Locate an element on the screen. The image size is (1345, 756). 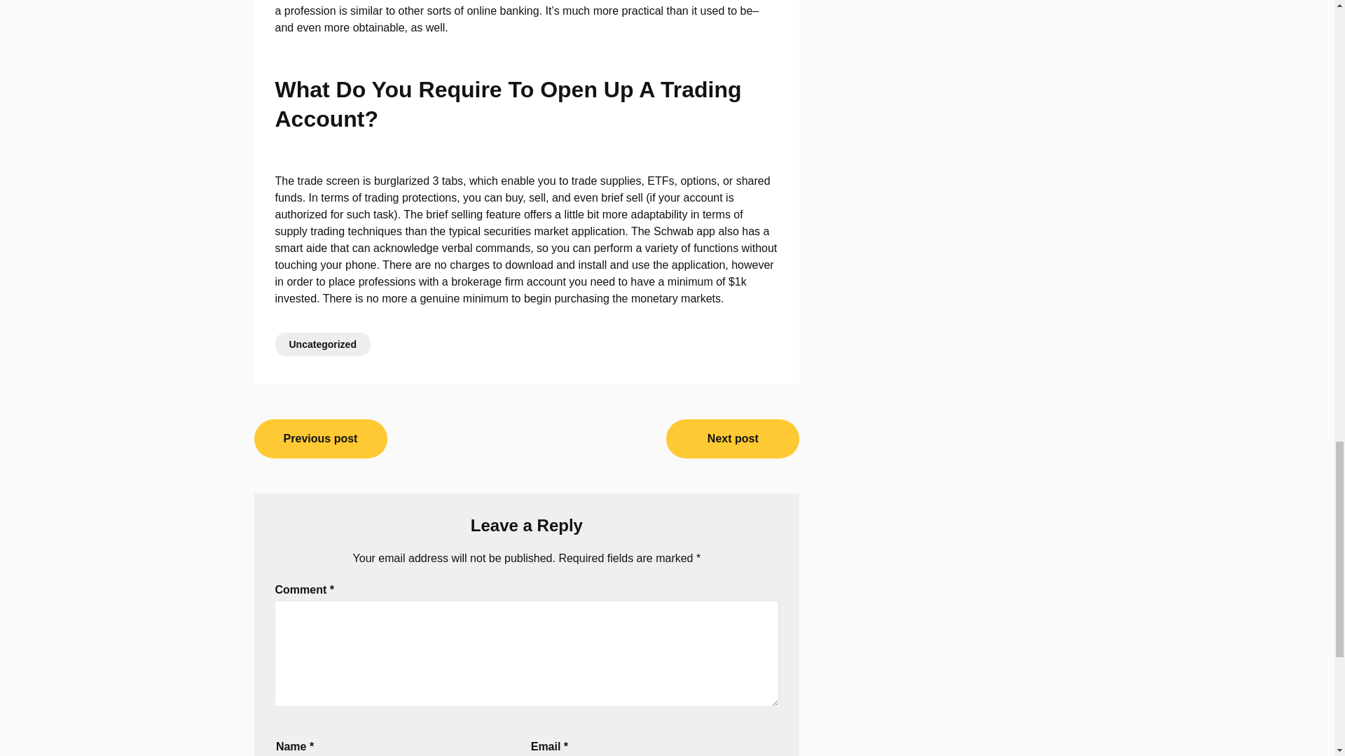
Next post is located at coordinates (732, 438).